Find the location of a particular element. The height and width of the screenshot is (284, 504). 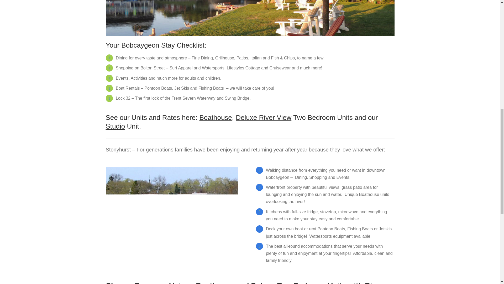

Deluxe River View is located at coordinates (264, 118).